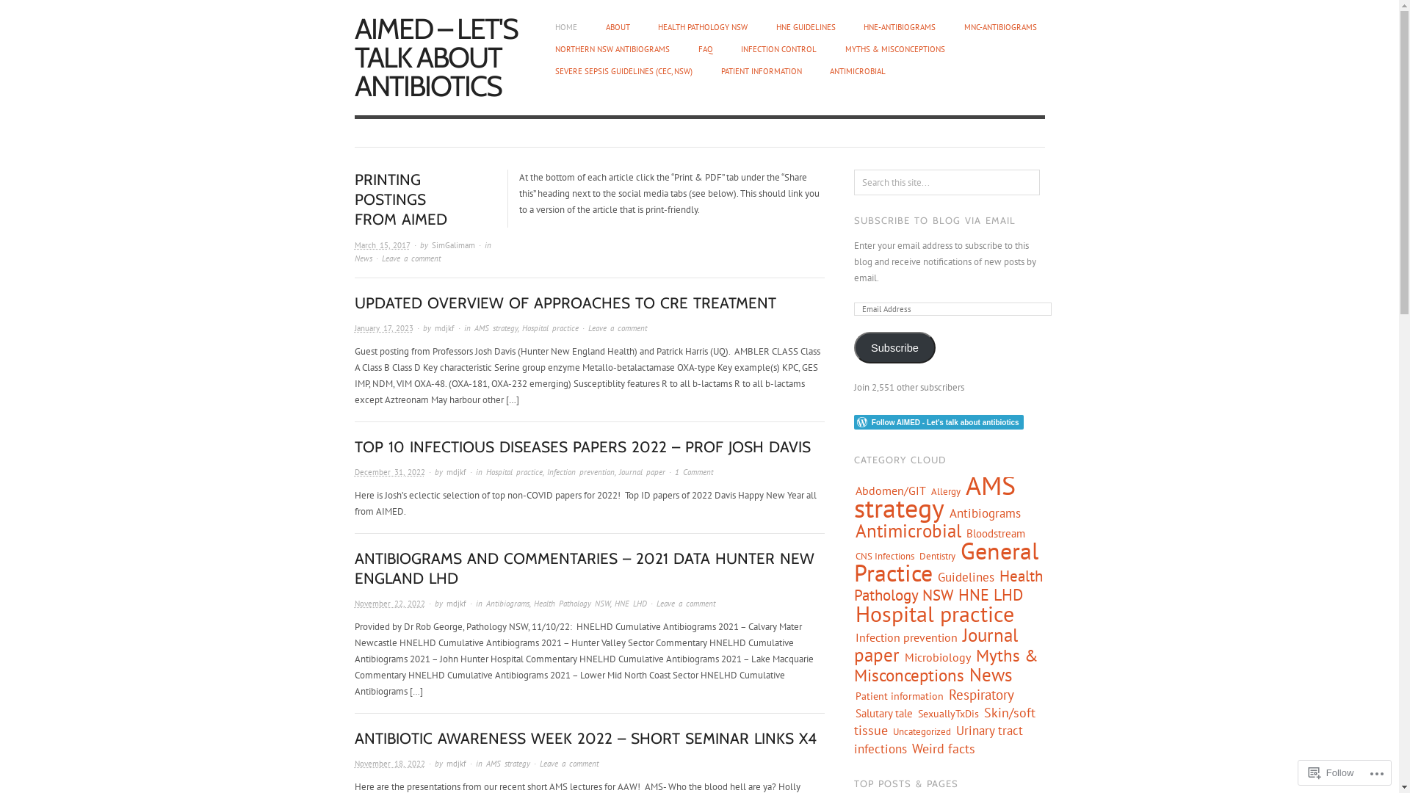 The image size is (1410, 793). I want to click on Patient information, so click(900, 696).